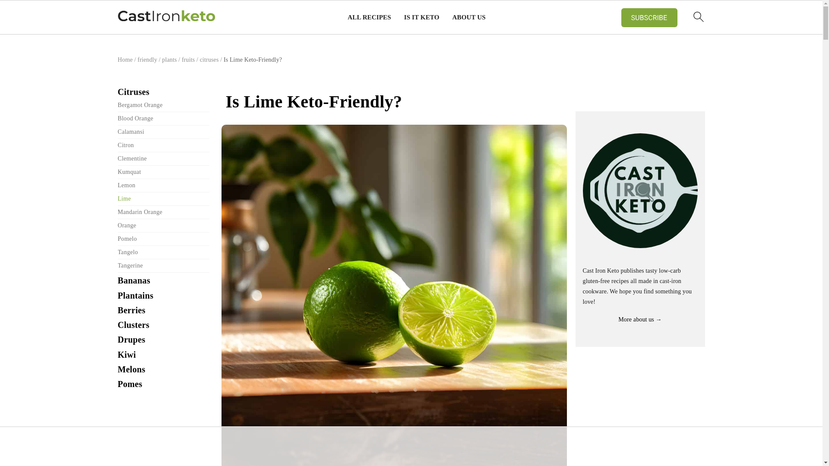 The image size is (829, 466). Describe the element at coordinates (188, 60) in the screenshot. I see `fruits` at that location.